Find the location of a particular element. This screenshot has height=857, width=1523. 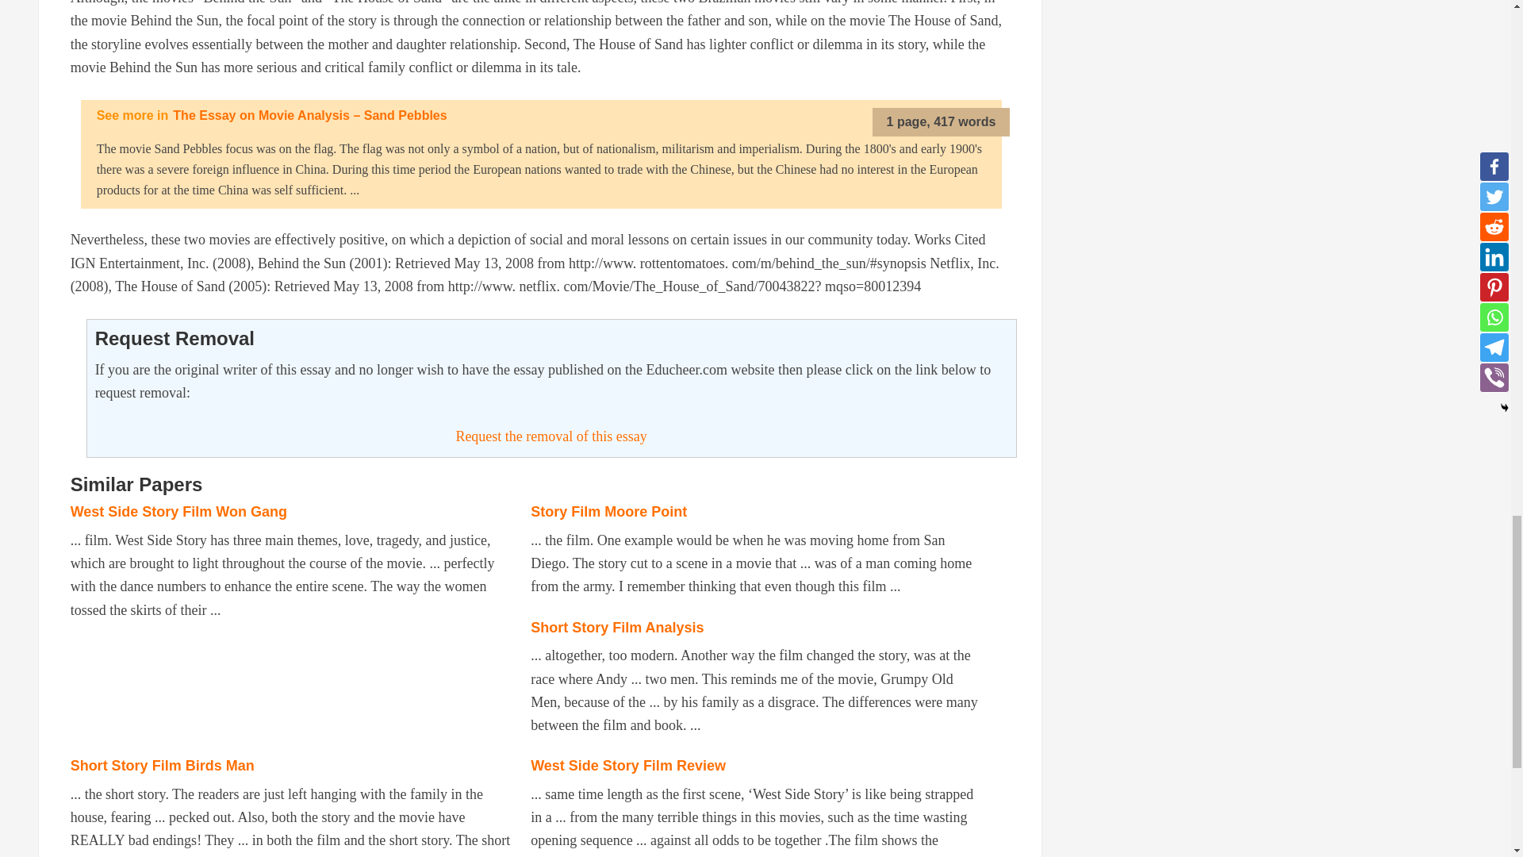

Short Story Film Birds Man is located at coordinates (162, 765).